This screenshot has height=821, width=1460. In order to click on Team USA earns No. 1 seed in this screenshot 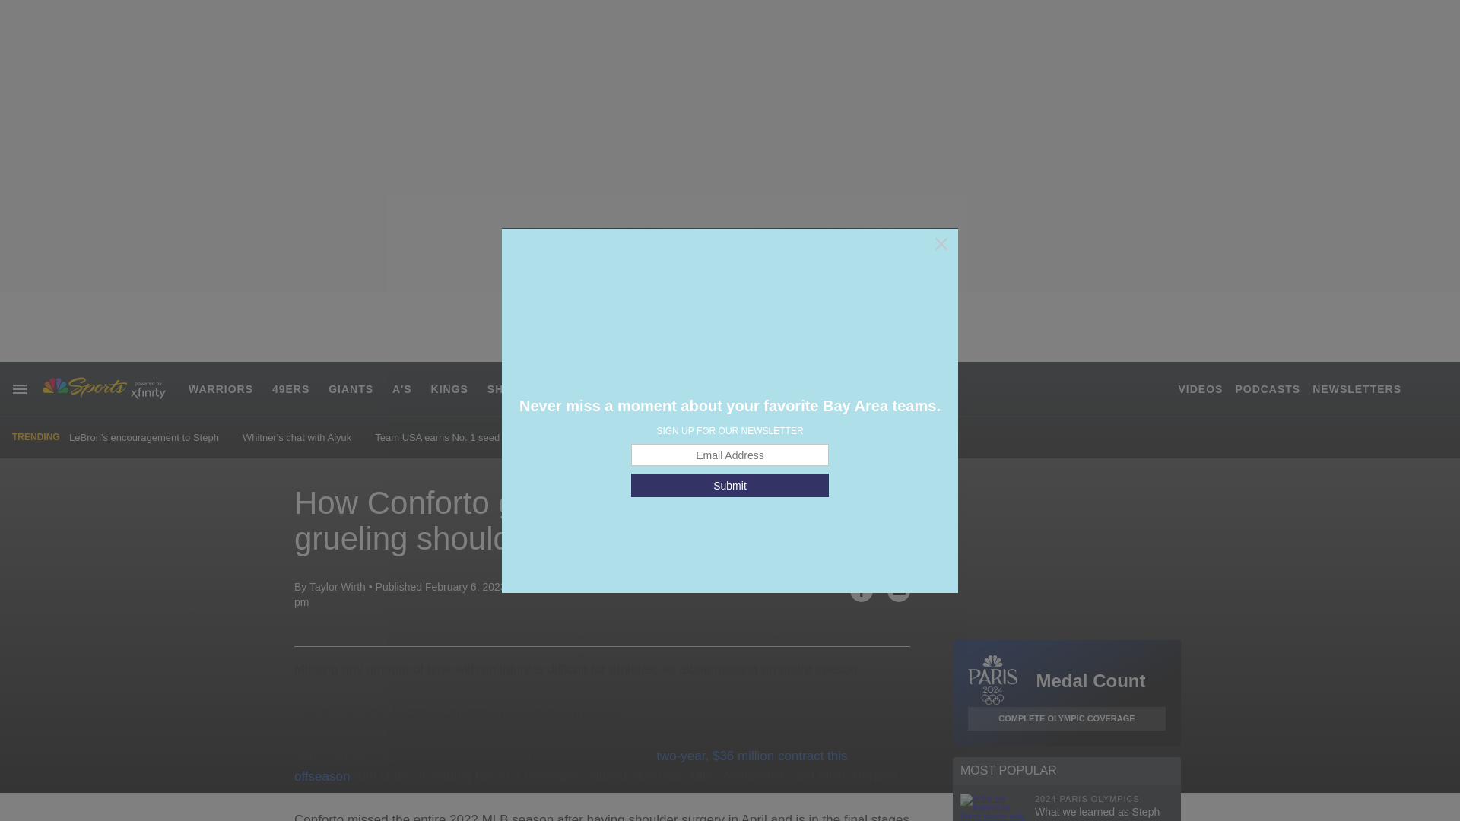, I will do `click(436, 438)`.